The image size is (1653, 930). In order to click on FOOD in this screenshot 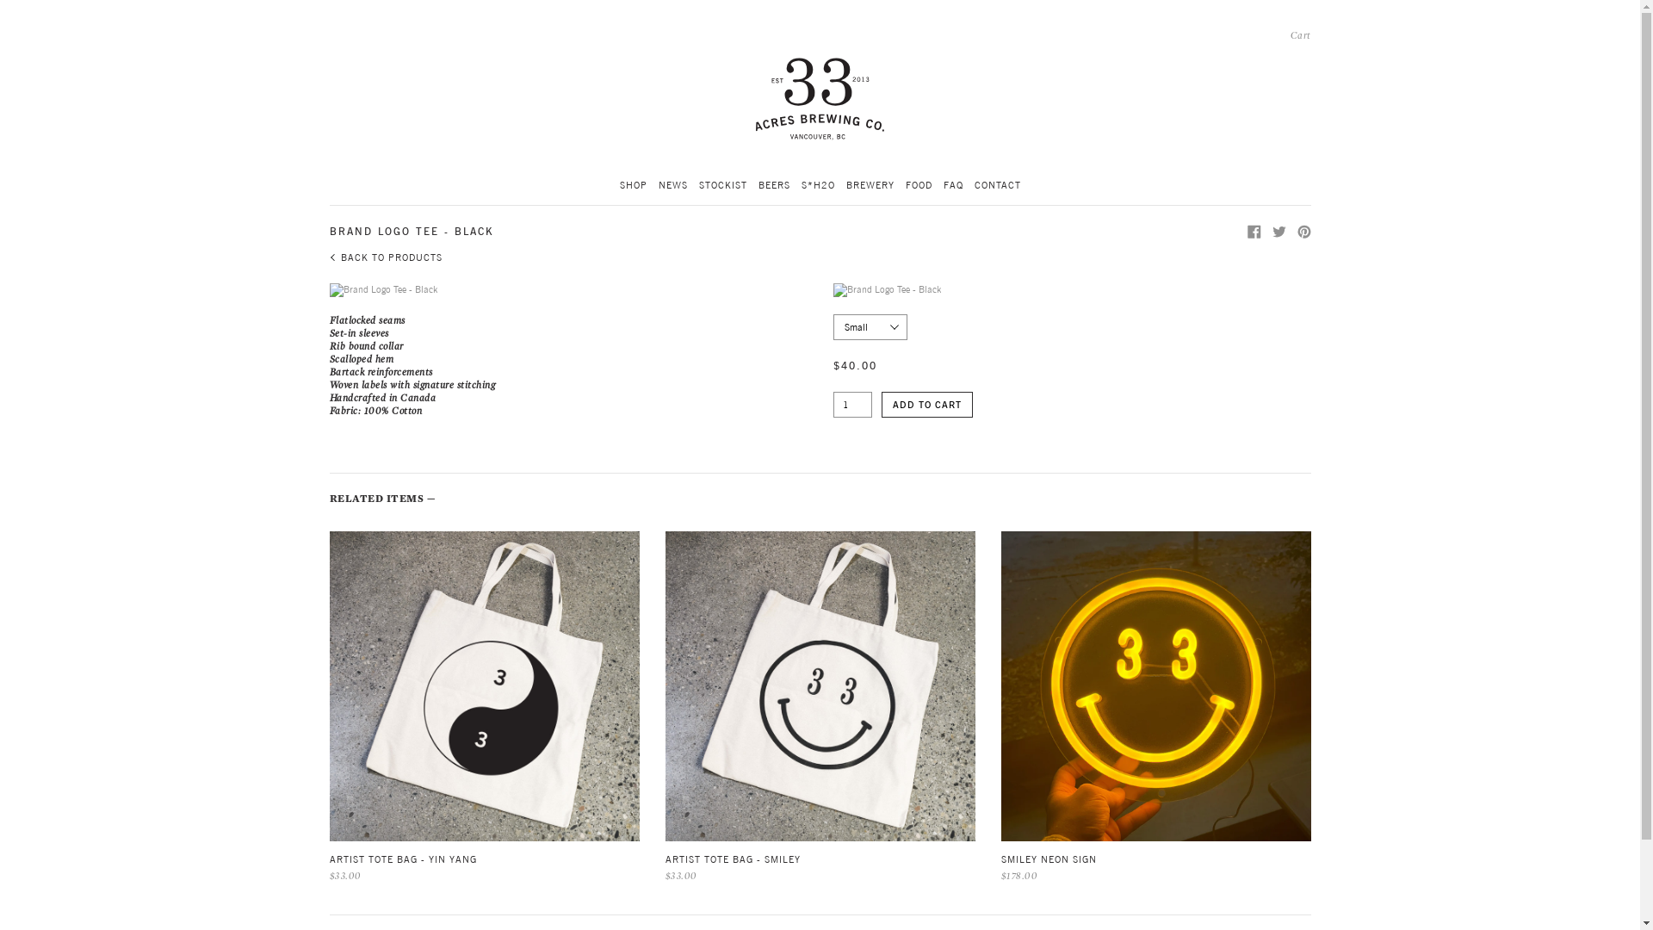, I will do `click(919, 186)`.